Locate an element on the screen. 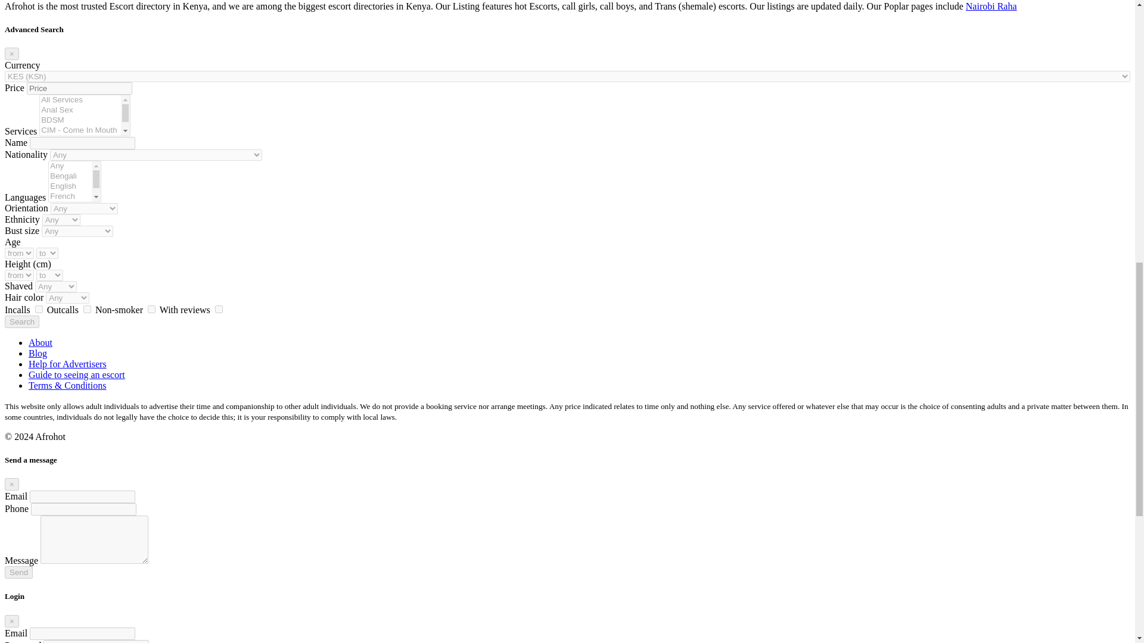 The height and width of the screenshot is (643, 1144). 1 is located at coordinates (219, 309).